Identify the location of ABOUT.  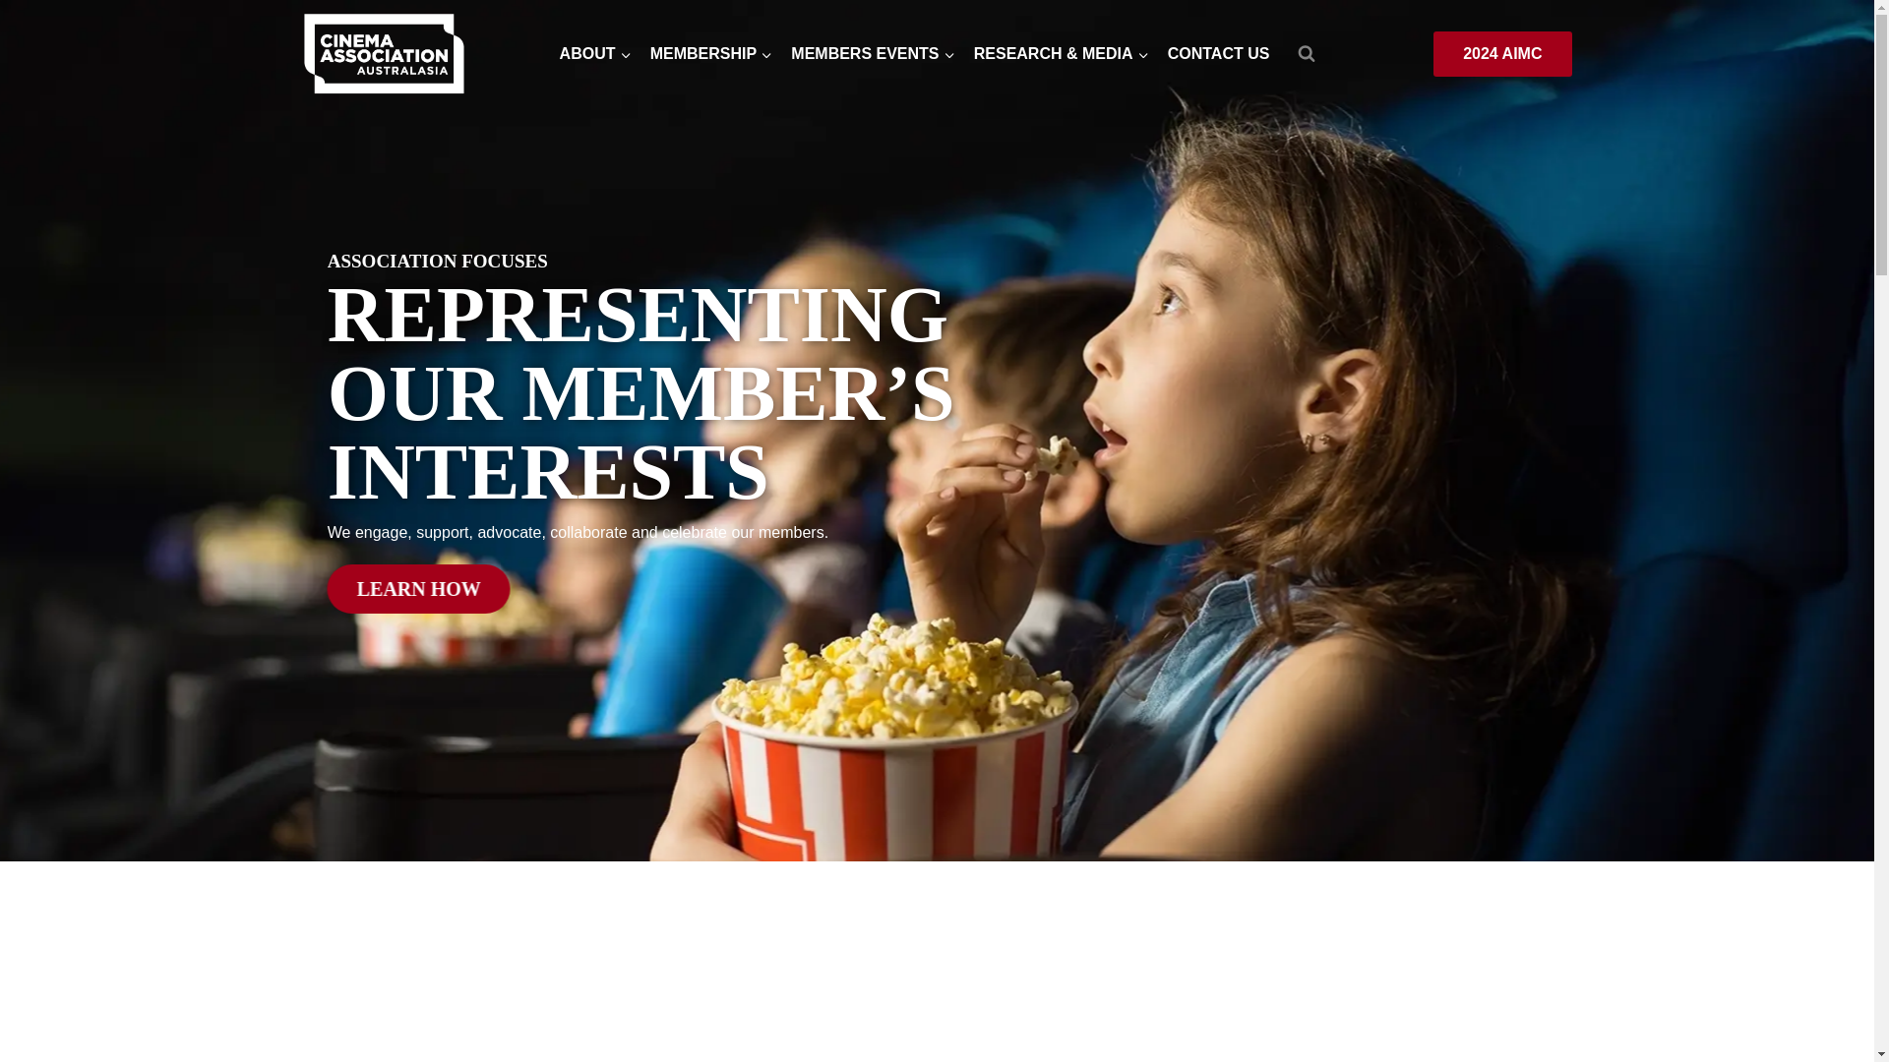
(594, 54).